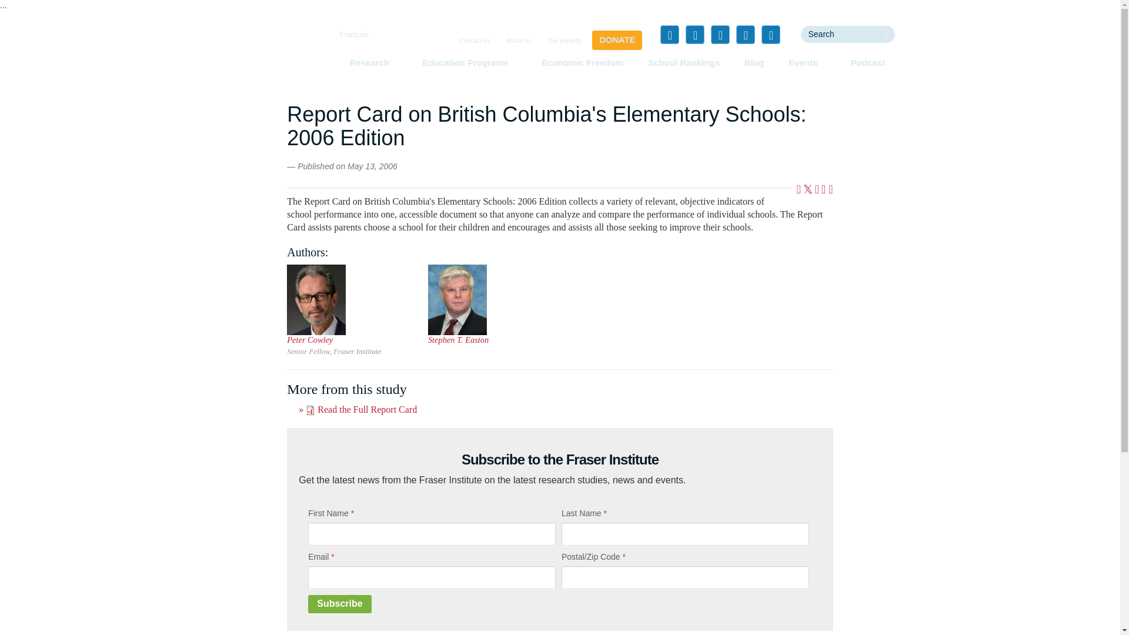  Describe the element at coordinates (273, 55) in the screenshot. I see `Home` at that location.